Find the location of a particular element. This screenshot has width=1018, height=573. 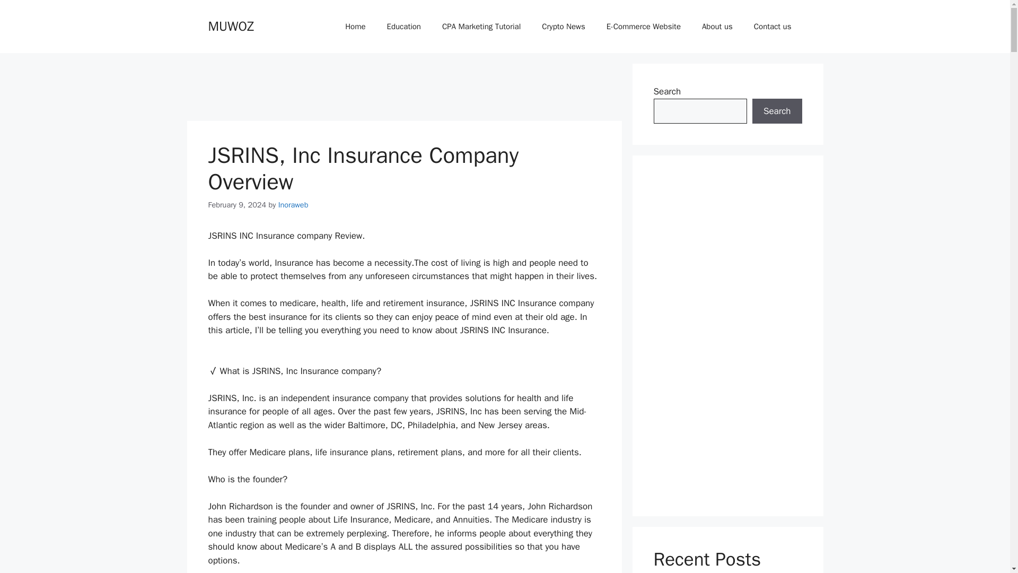

MUWOZ is located at coordinates (230, 25).